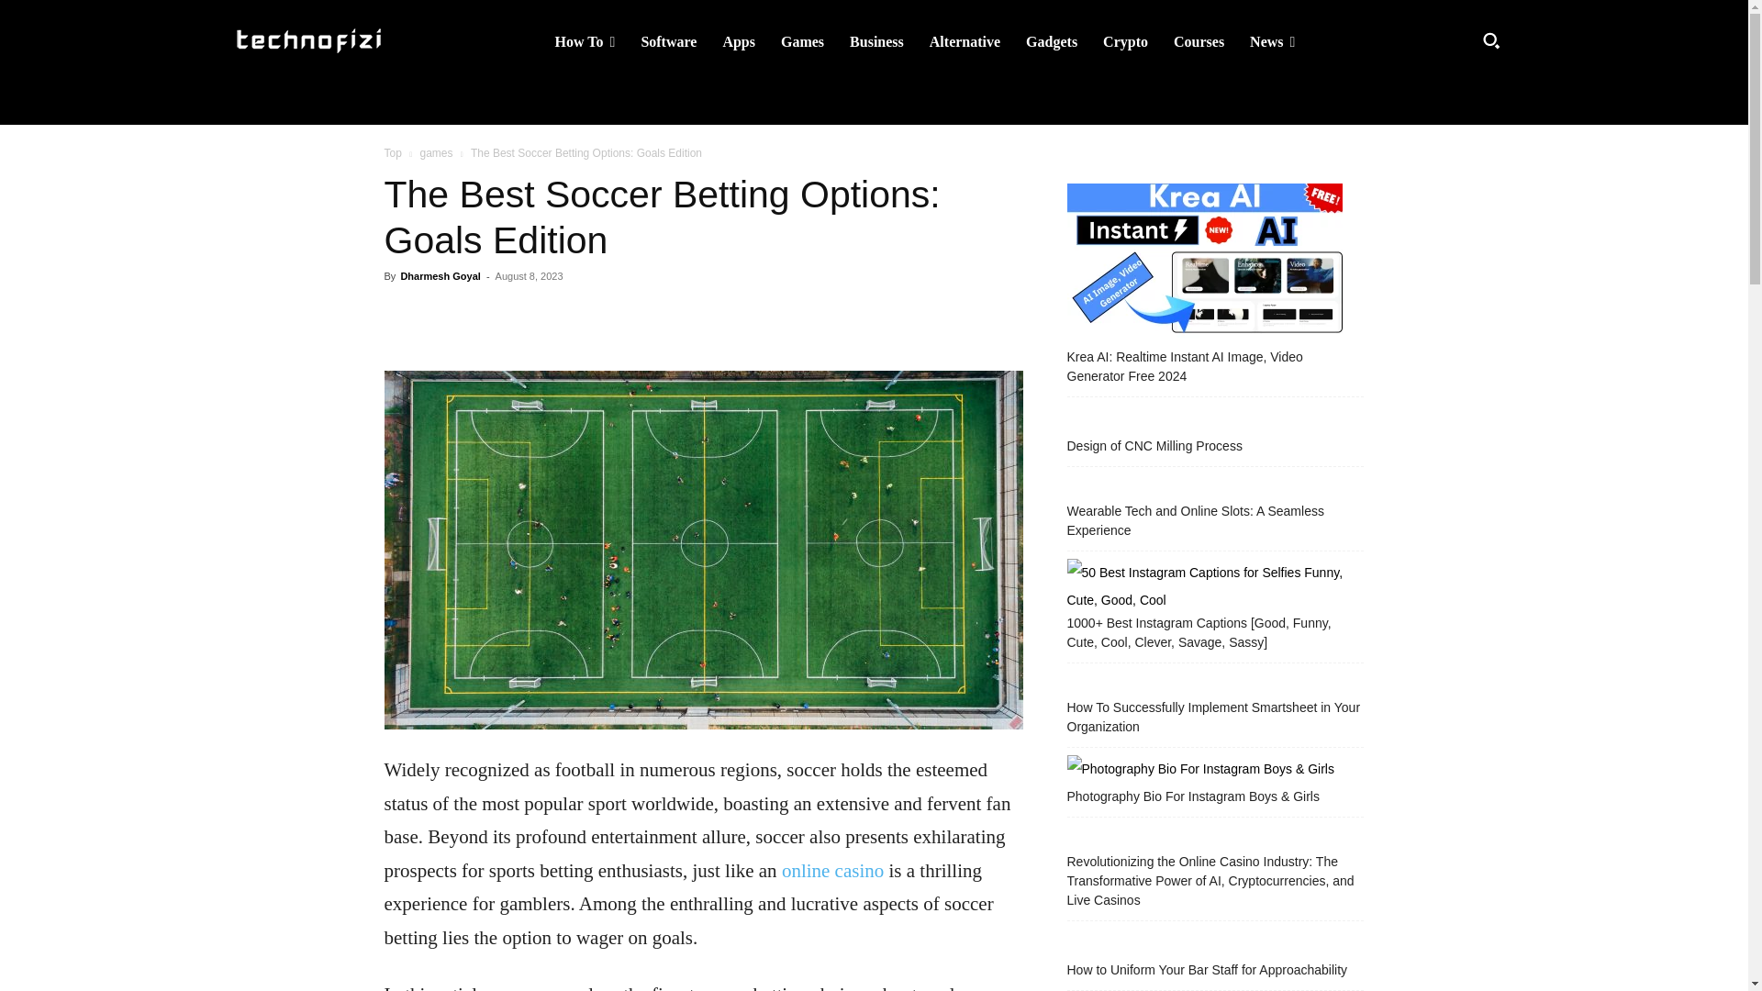  Describe the element at coordinates (1272, 41) in the screenshot. I see `News` at that location.